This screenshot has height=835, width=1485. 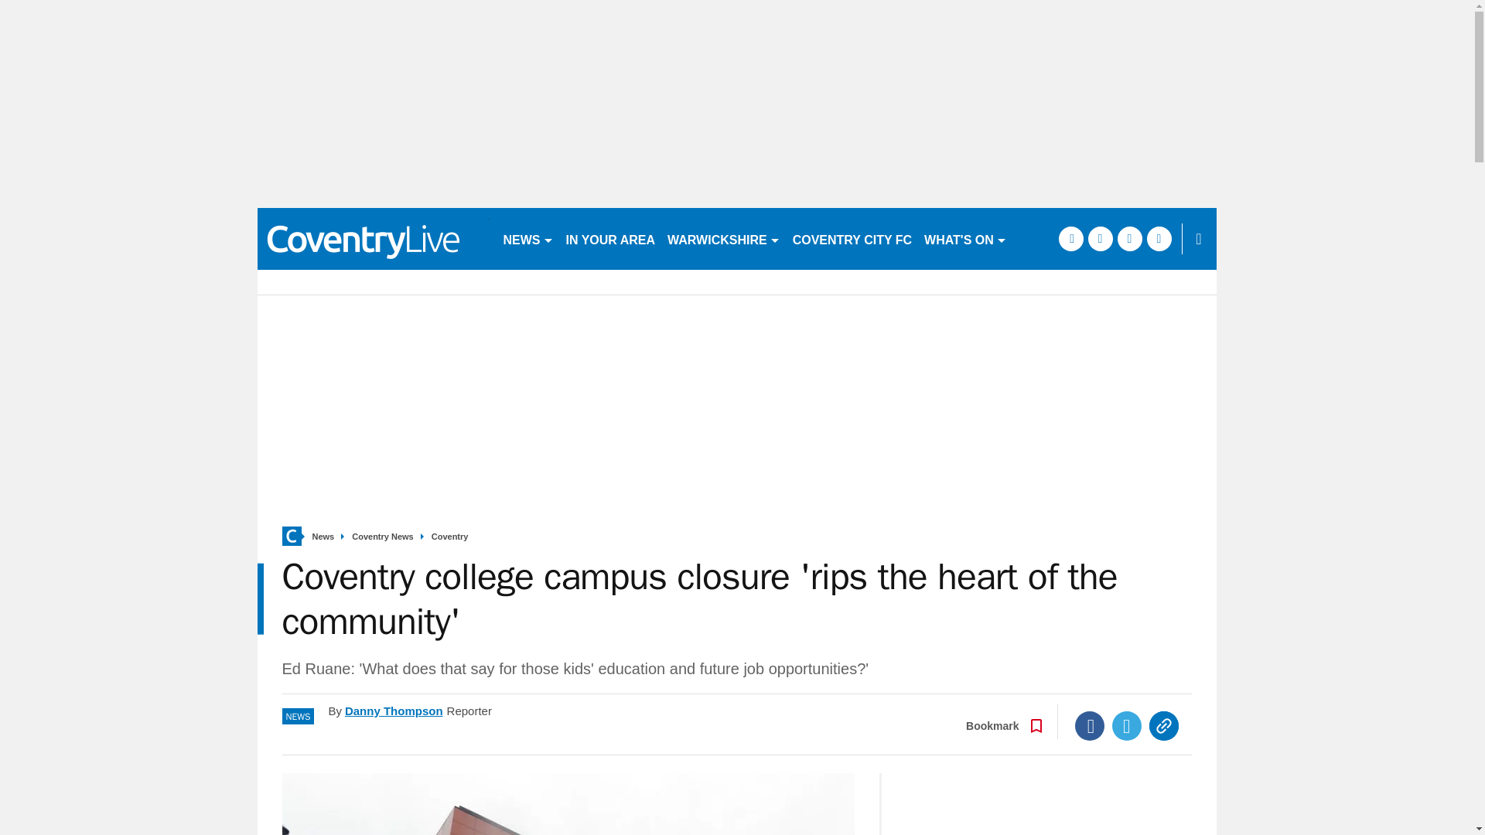 What do you see at coordinates (527, 238) in the screenshot?
I see `NEWS` at bounding box center [527, 238].